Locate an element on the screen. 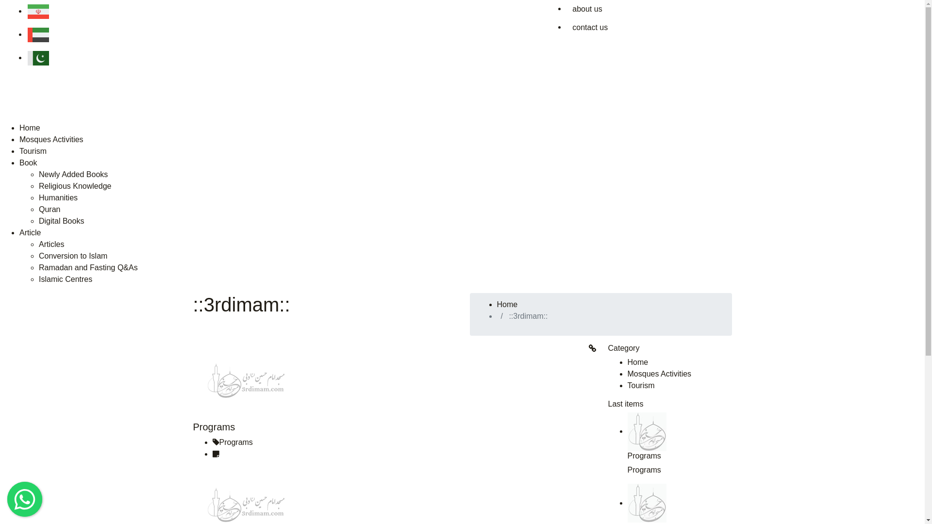 The width and height of the screenshot is (932, 524). Religious Knowledge is located at coordinates (75, 186).